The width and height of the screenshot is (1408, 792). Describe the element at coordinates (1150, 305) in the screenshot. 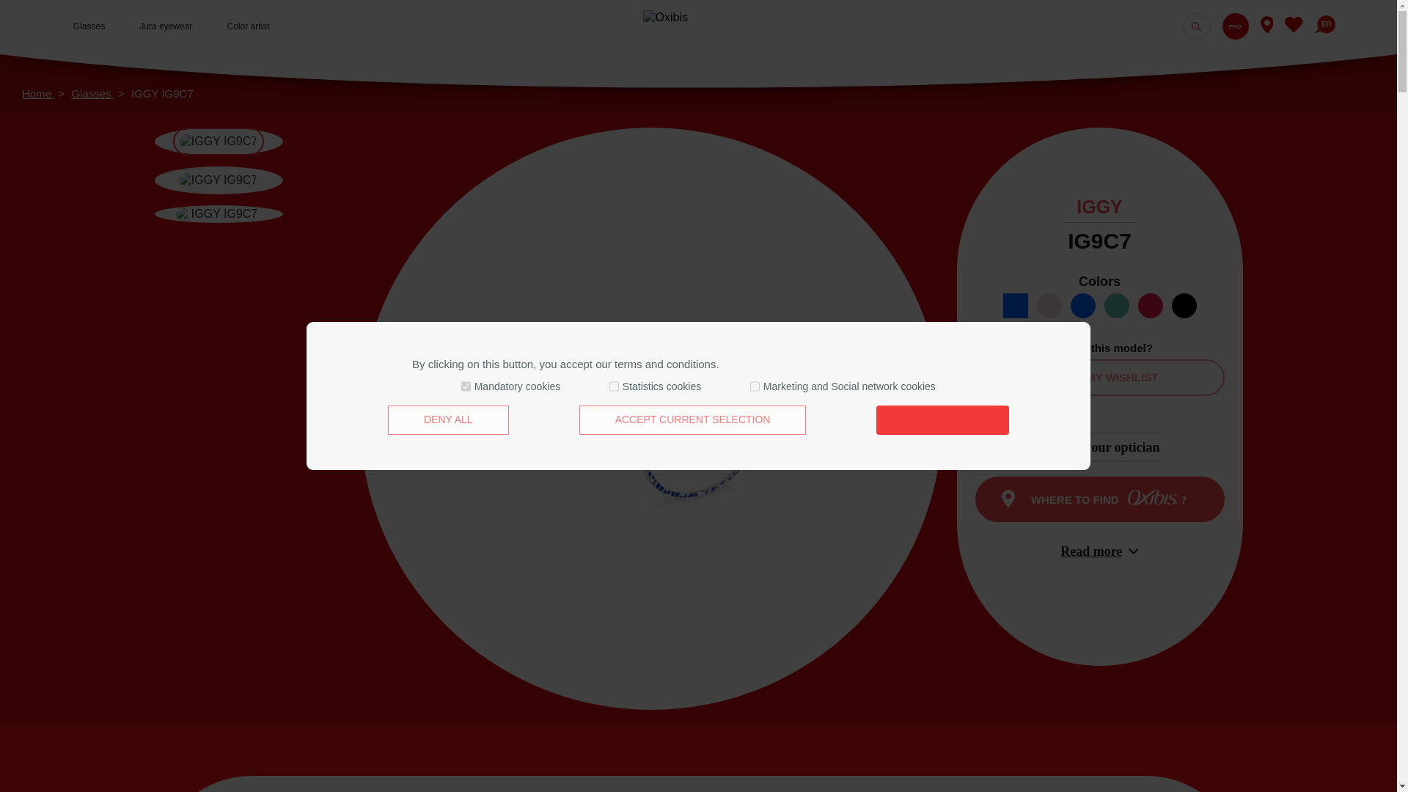

I see `crystal - "magenta" pink` at that location.